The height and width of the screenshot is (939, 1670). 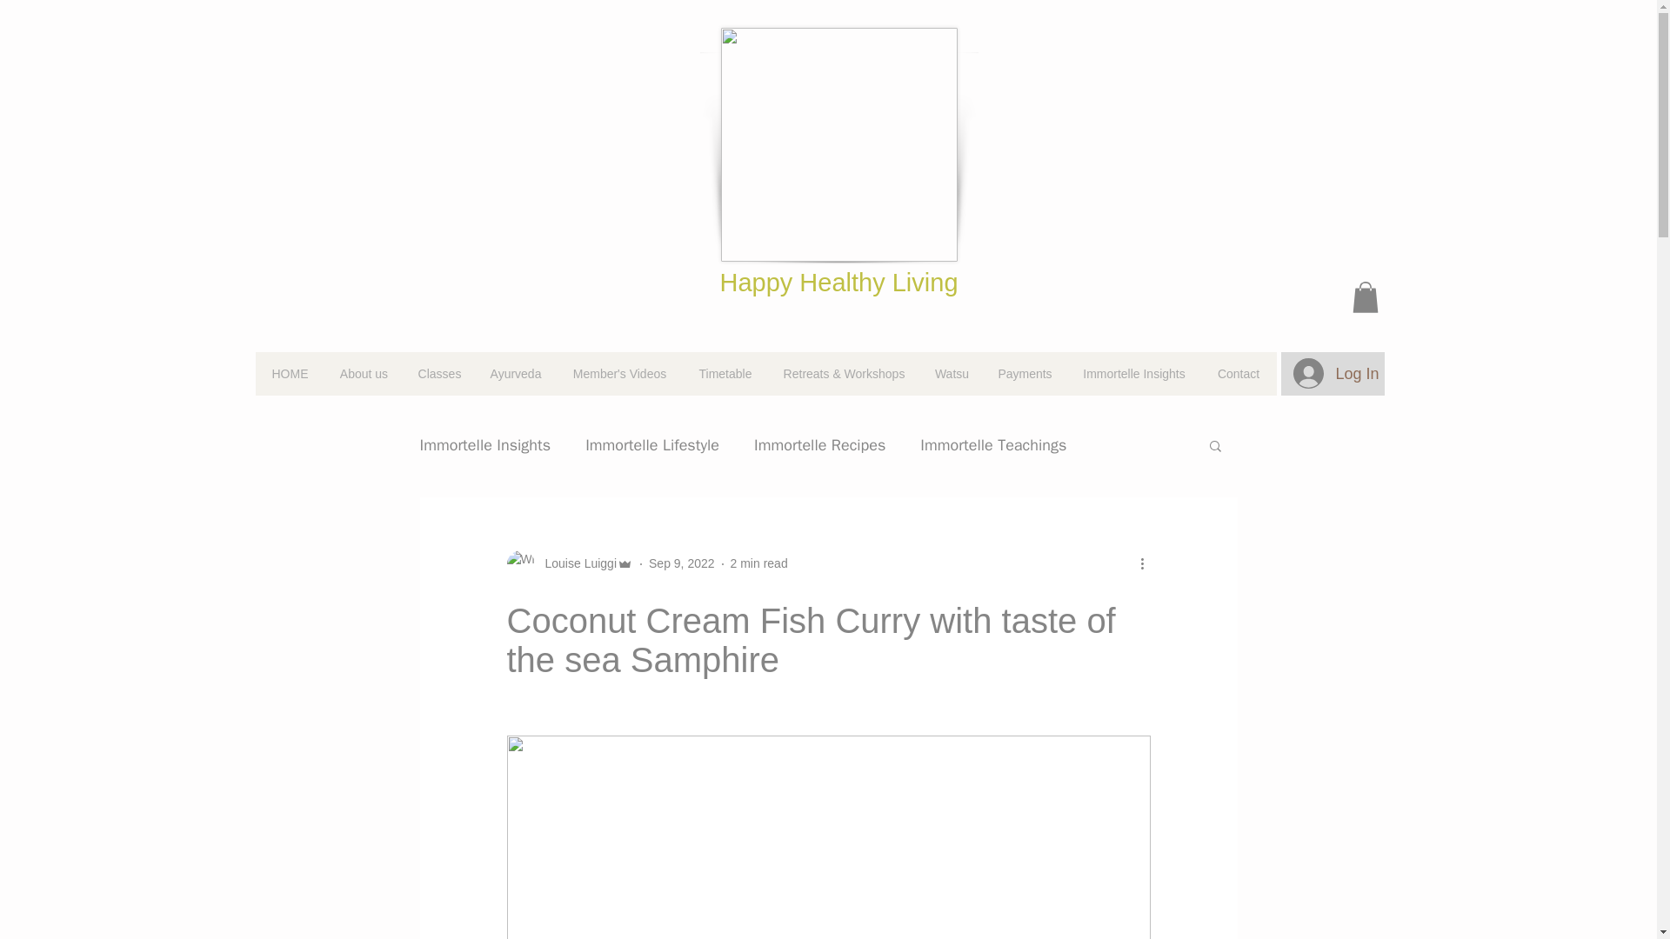 I want to click on Log In, so click(x=1333, y=373).